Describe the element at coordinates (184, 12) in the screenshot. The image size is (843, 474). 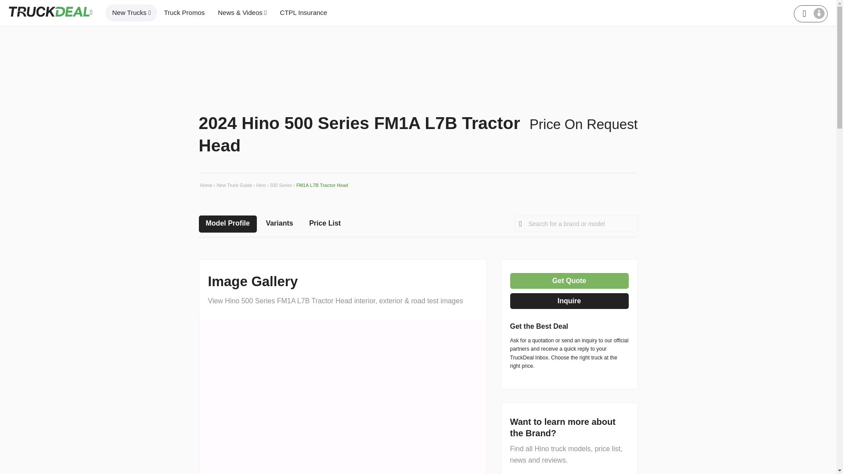
I see `Truck Promos` at that location.